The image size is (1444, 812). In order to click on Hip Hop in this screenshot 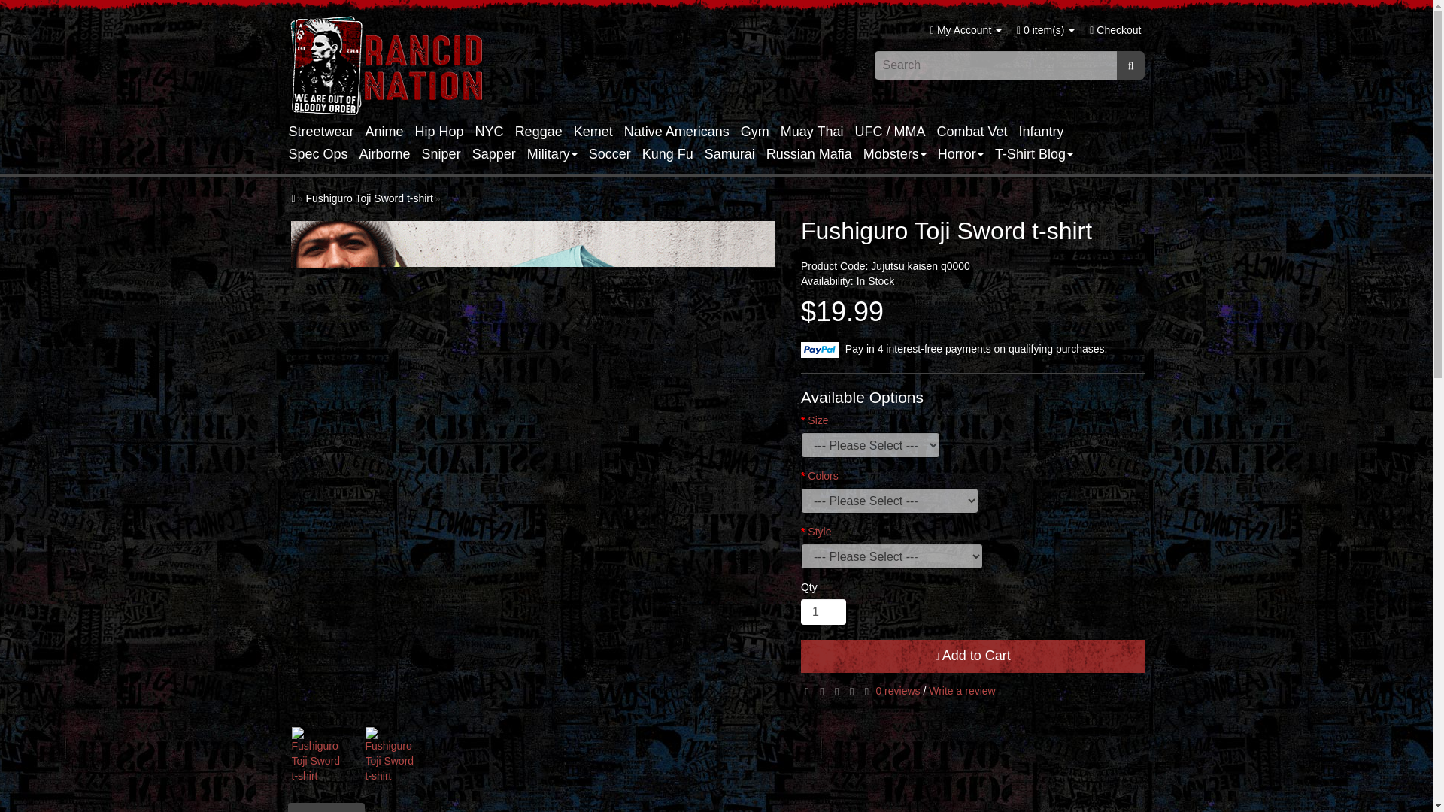, I will do `click(445, 131)`.